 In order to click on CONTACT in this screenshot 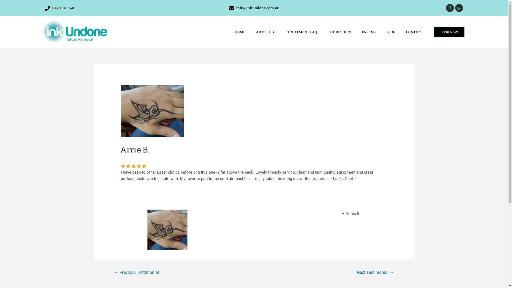, I will do `click(414, 32)`.